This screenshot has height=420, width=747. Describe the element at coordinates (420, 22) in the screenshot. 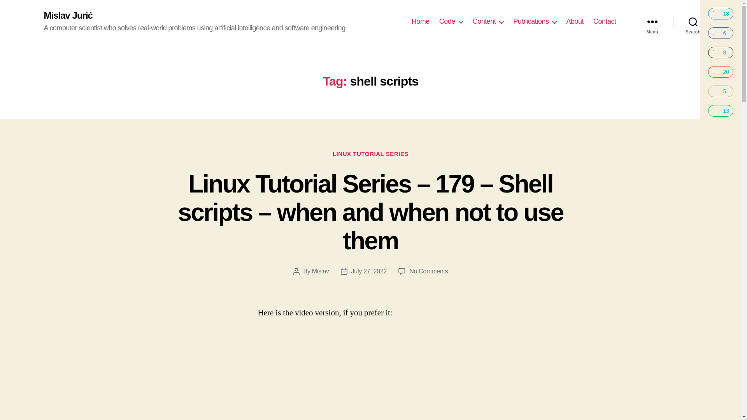

I see `Home` at that location.